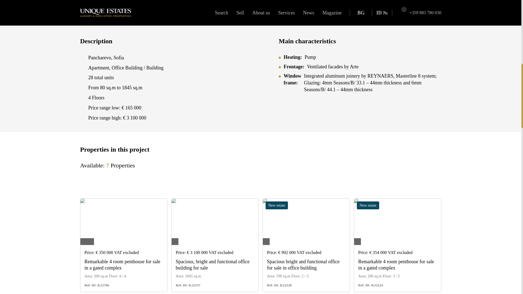 Image resolution: width=523 pixels, height=294 pixels. Describe the element at coordinates (303, 265) in the screenshot. I see `Read more` at that location.